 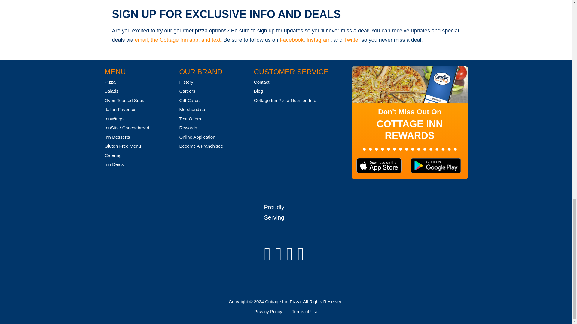 I want to click on Oven-Toasted Subs, so click(x=124, y=100).